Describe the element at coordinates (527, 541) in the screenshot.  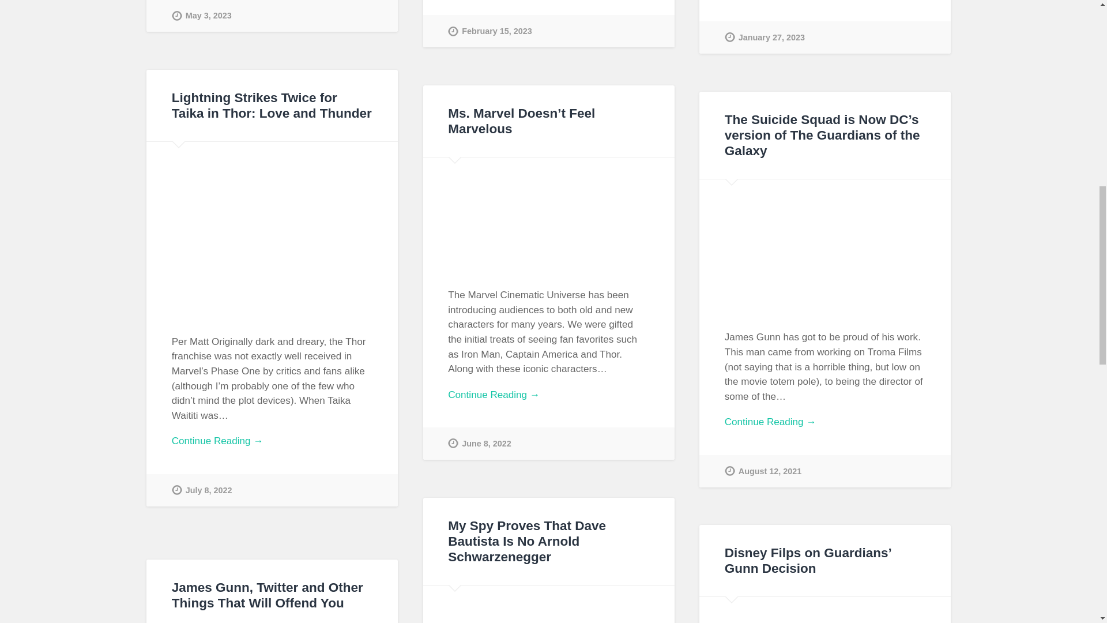
I see `My Spy Proves That Dave Bautista Is No Arnold Schwarzenegger` at that location.